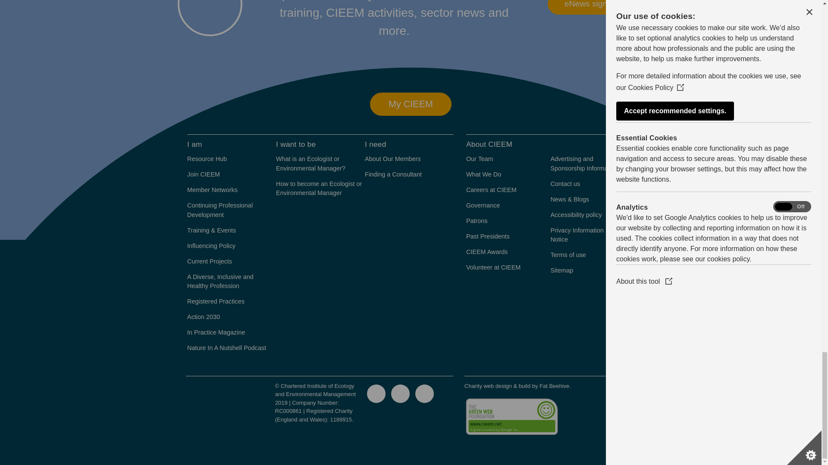 This screenshot has height=465, width=828. What do you see at coordinates (424, 394) in the screenshot?
I see `Facebook` at bounding box center [424, 394].